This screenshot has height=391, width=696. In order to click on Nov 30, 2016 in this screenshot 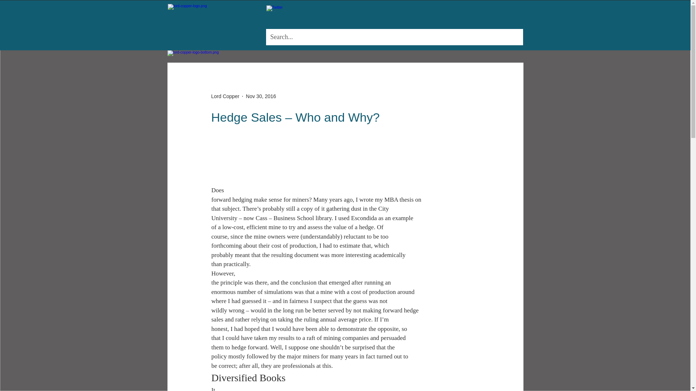, I will do `click(260, 96)`.